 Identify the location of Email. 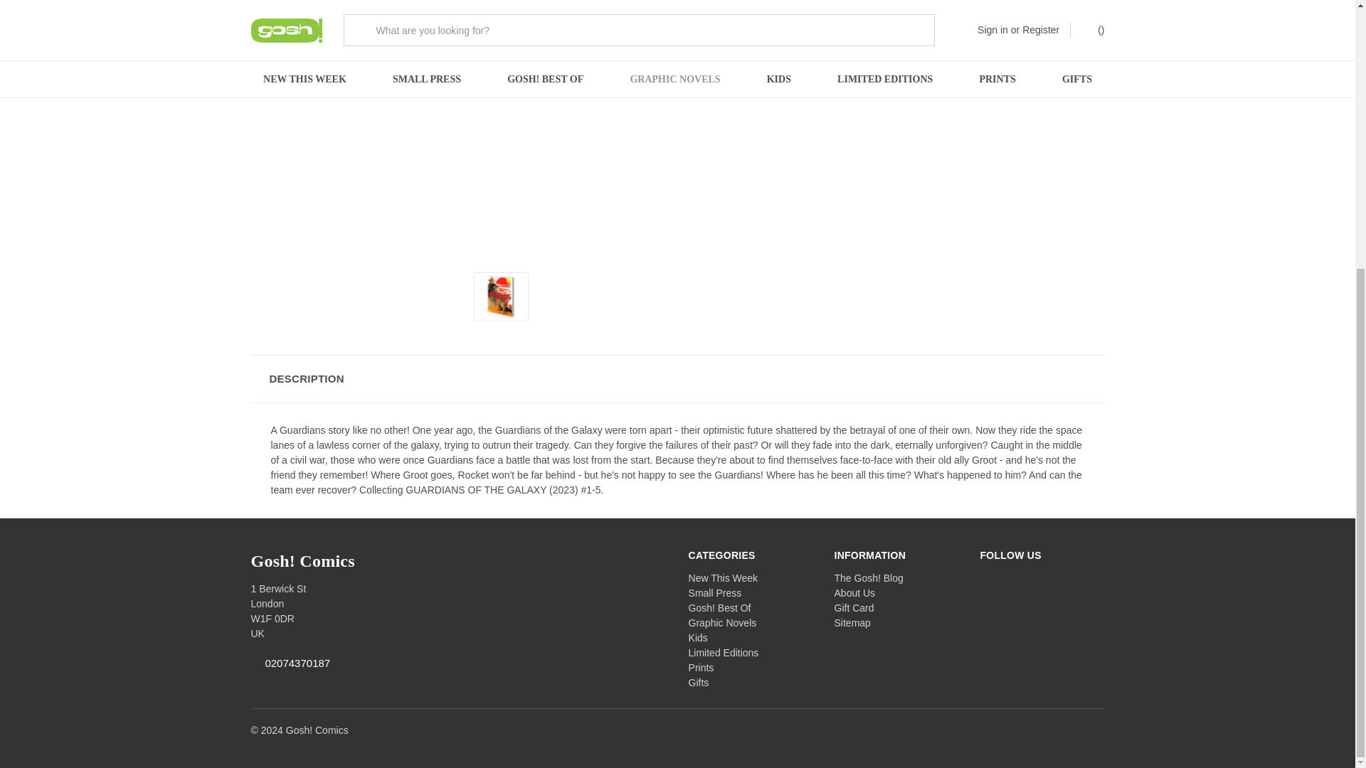
(805, 69).